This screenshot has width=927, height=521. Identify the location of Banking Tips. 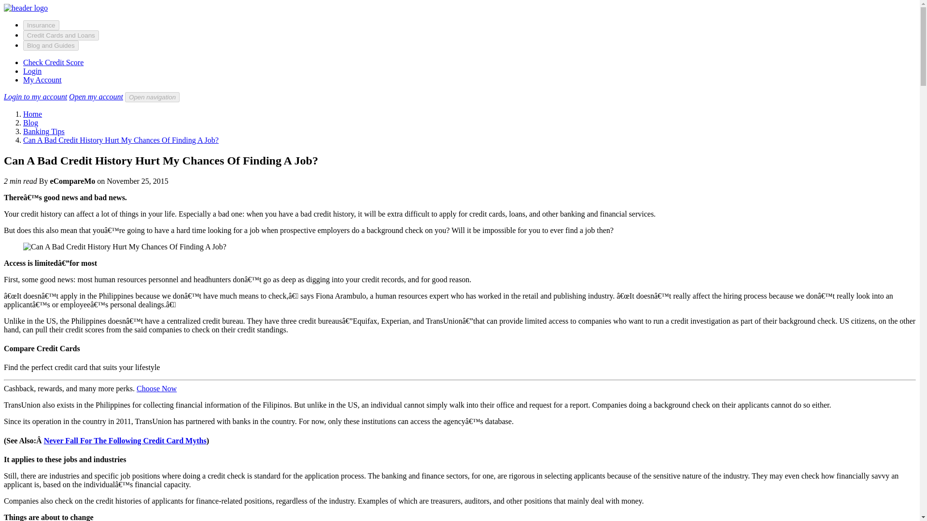
(44, 131).